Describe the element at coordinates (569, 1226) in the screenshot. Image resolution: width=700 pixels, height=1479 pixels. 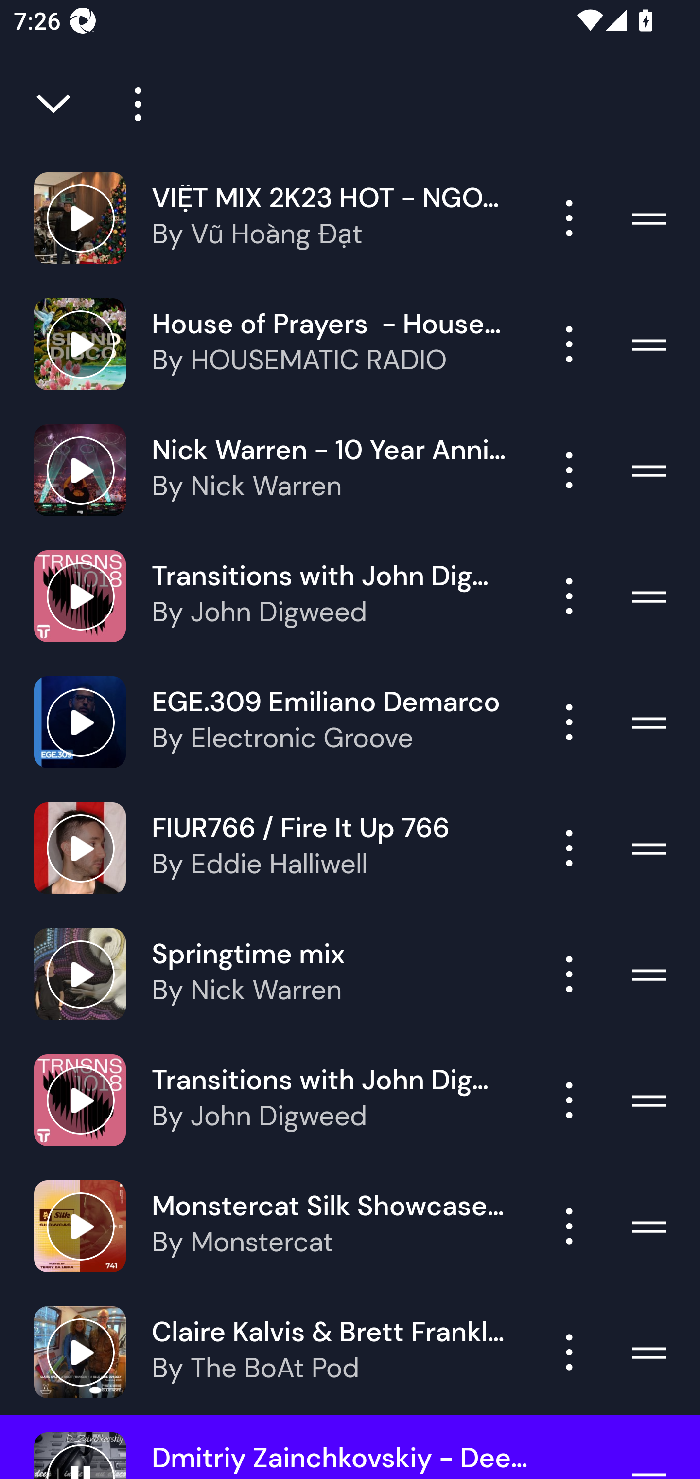
I see `Show options button` at that location.